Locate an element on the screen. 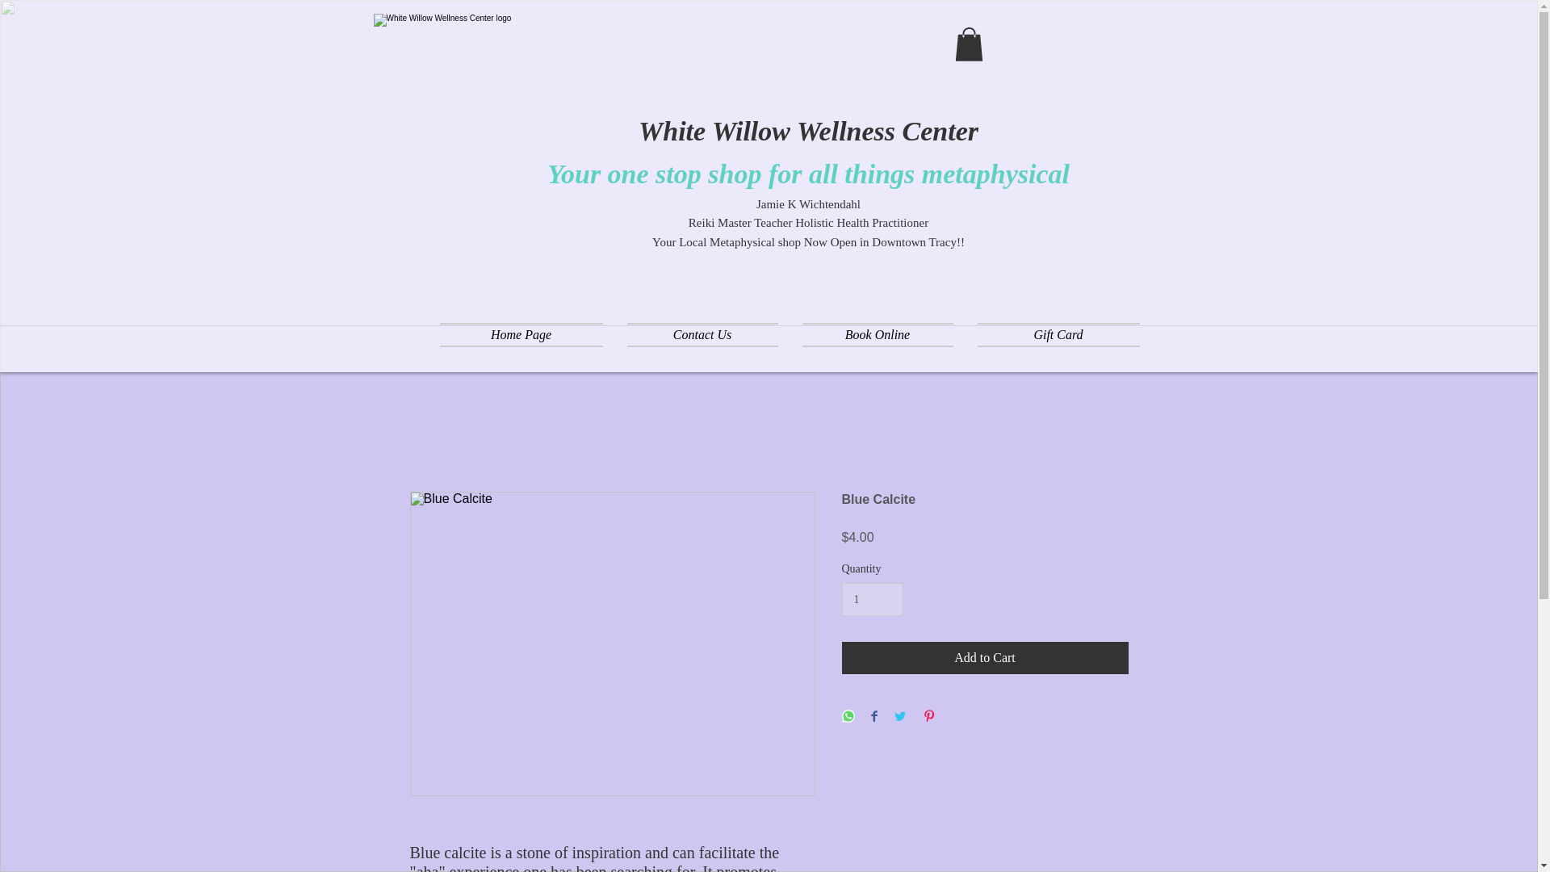  Gift Card is located at coordinates (1053, 334).